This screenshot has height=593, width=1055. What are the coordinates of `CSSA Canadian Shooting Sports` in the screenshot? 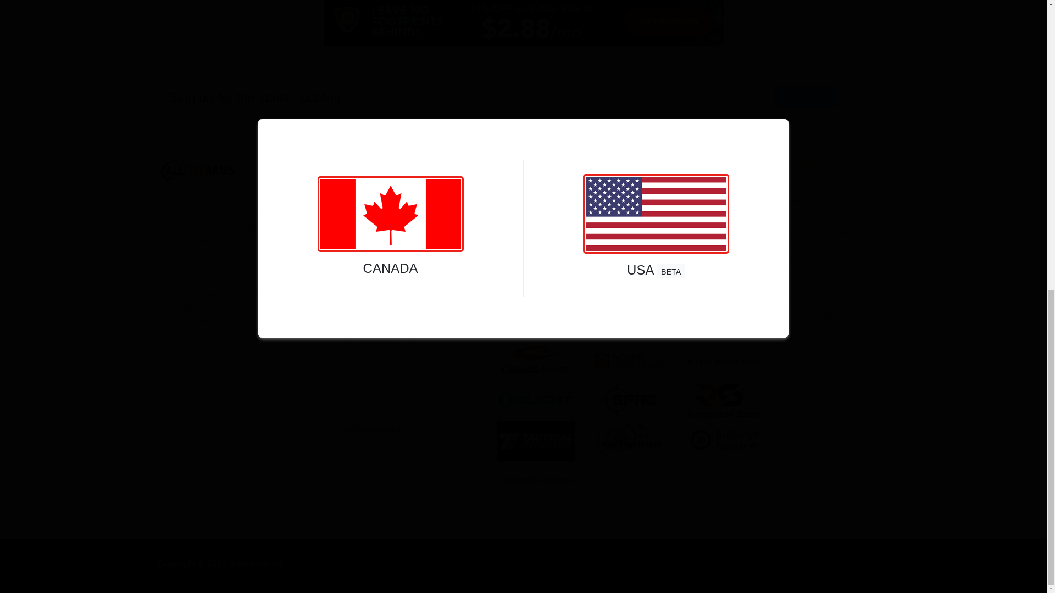 It's located at (388, 227).